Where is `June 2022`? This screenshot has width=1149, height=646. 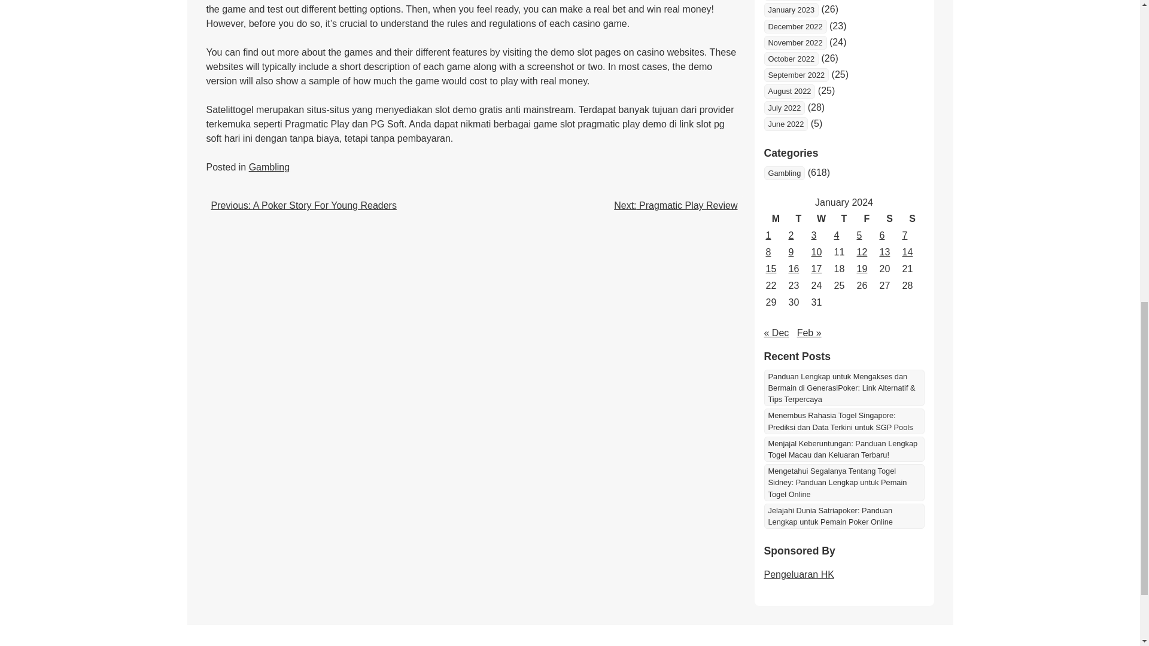
June 2022 is located at coordinates (785, 124).